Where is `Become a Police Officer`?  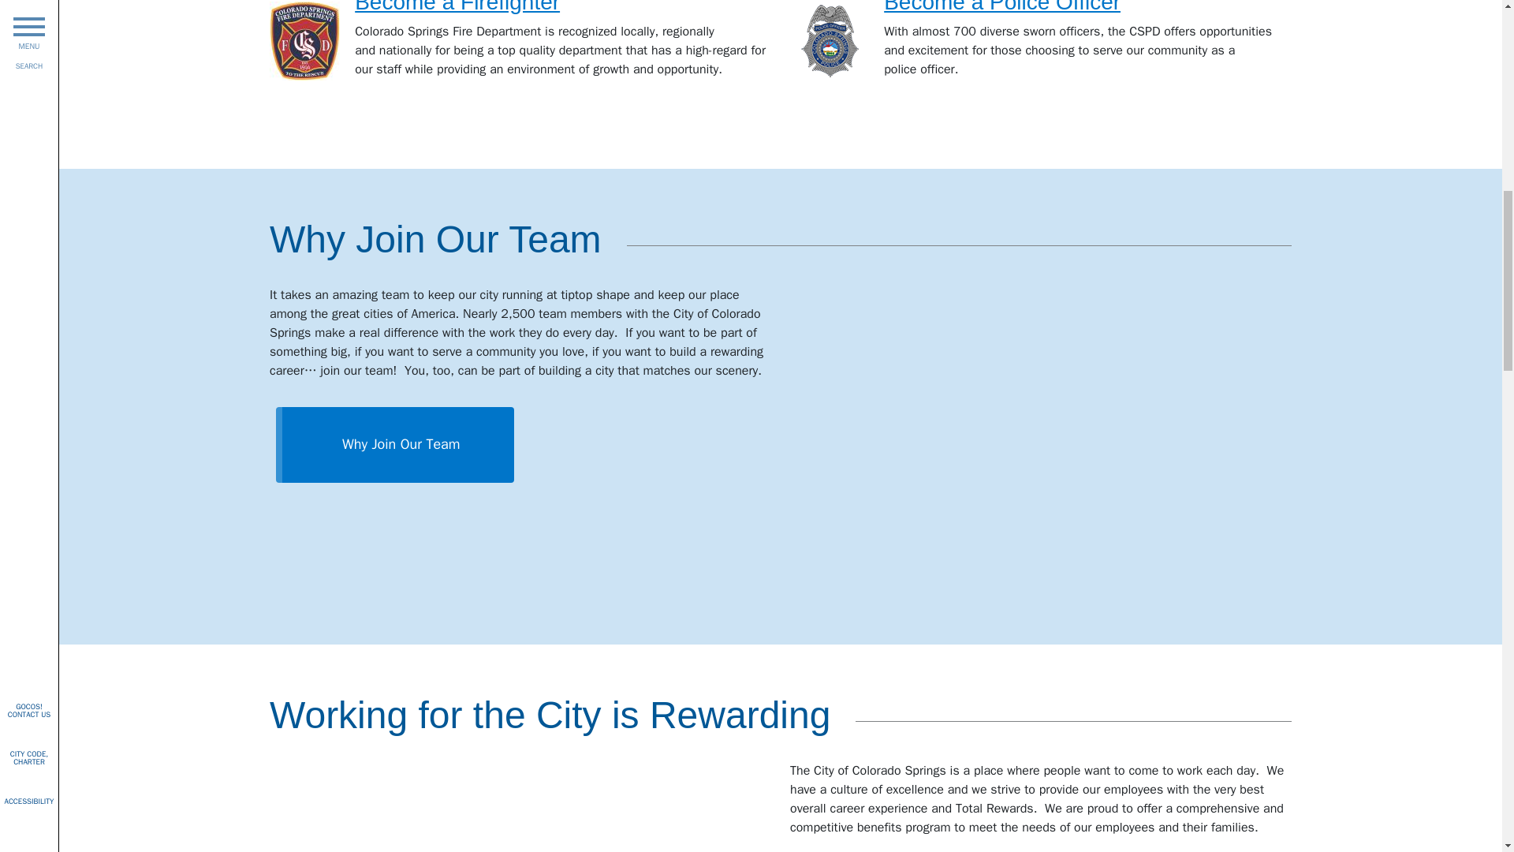
Become a Police Officer is located at coordinates (1001, 7).